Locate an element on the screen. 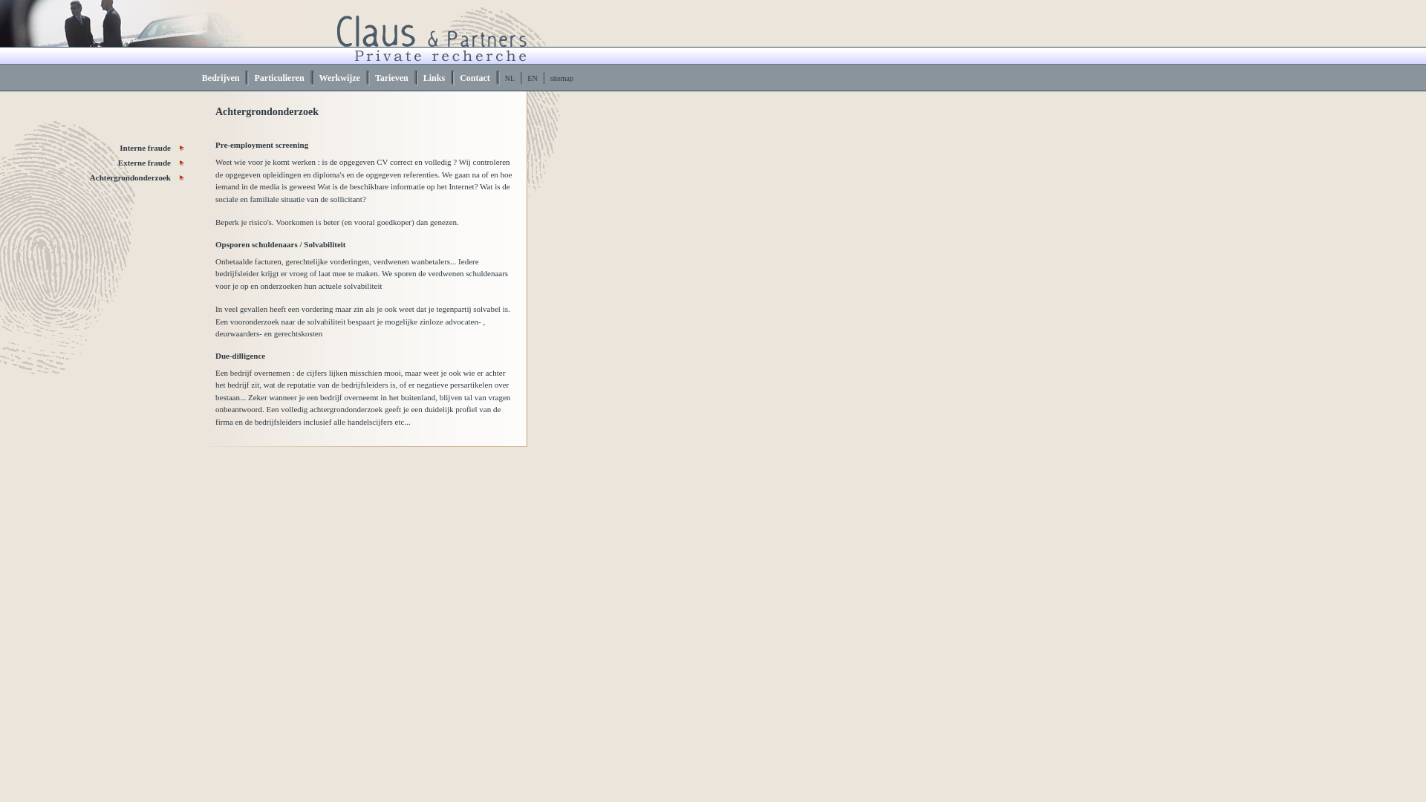 The height and width of the screenshot is (802, 1426). Contact is located at coordinates (478, 78).